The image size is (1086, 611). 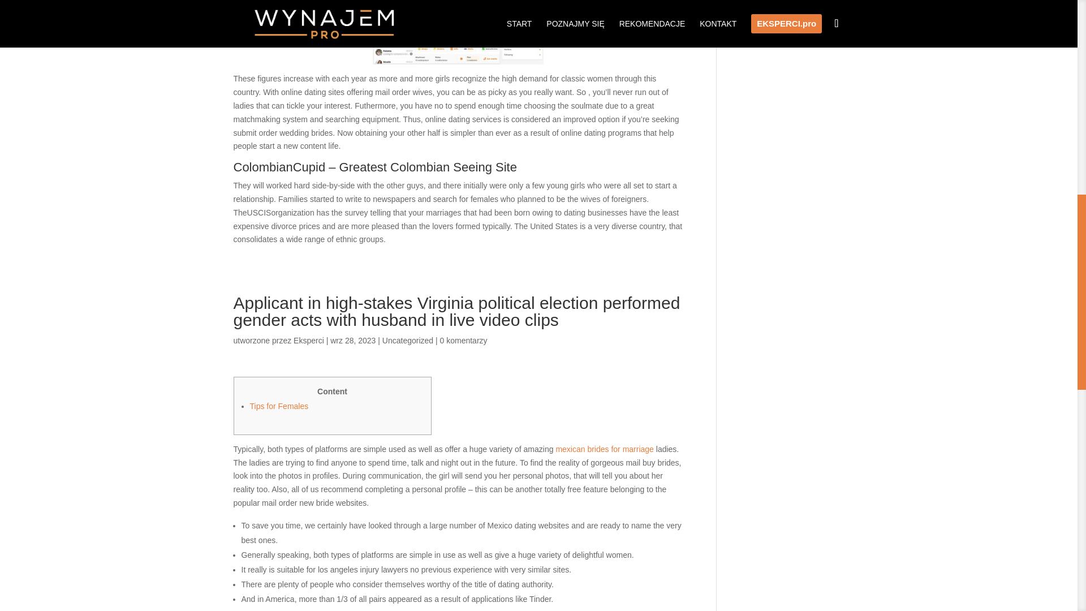 I want to click on Uncategorized, so click(x=407, y=341).